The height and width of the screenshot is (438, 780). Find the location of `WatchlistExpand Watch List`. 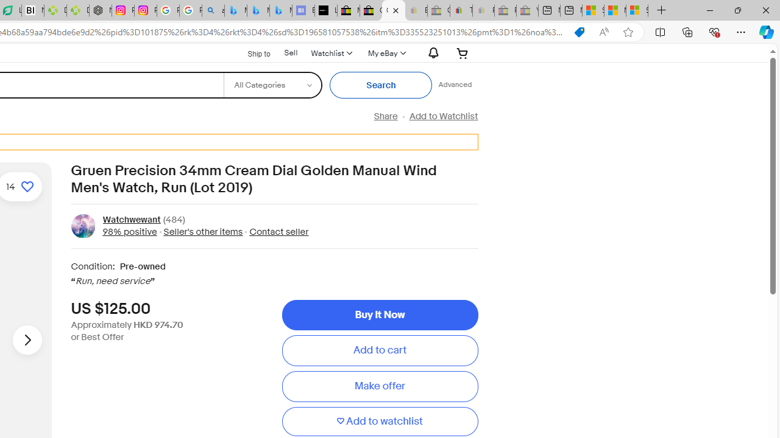

WatchlistExpand Watch List is located at coordinates (331, 53).